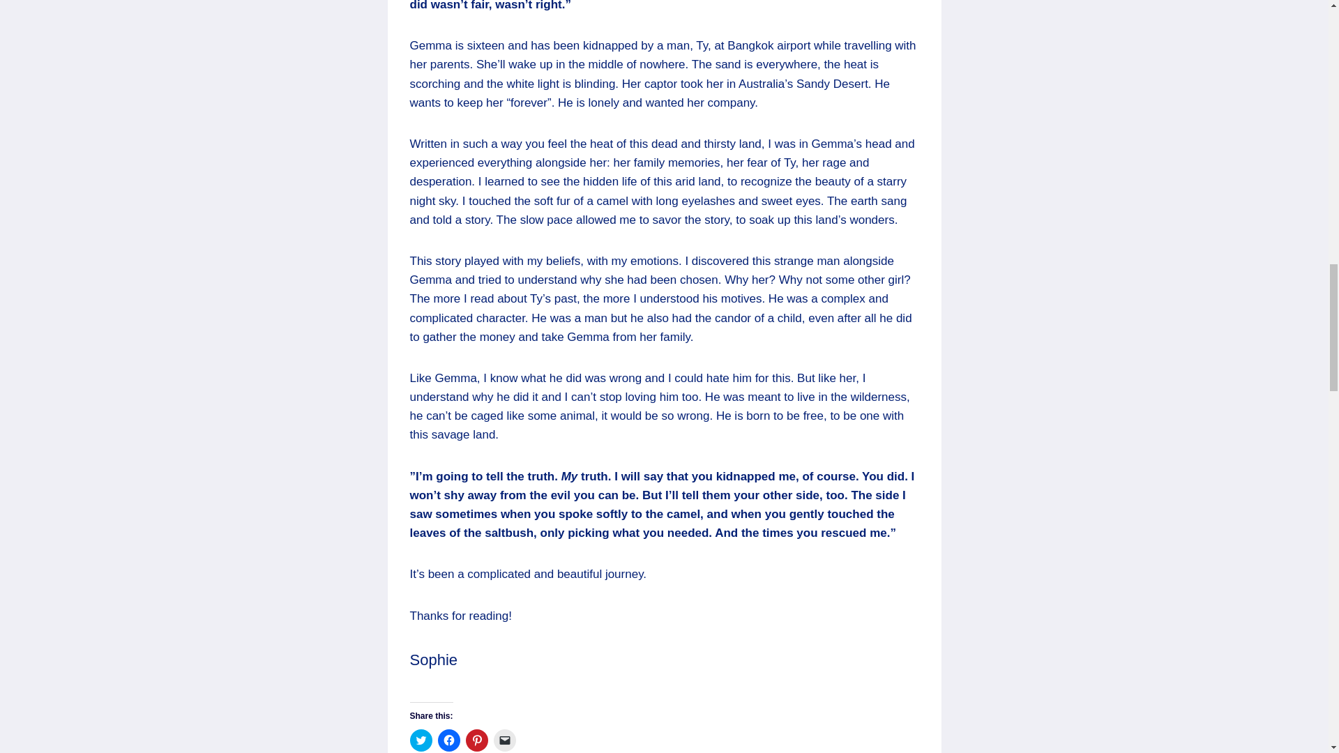 The width and height of the screenshot is (1339, 753). What do you see at coordinates (477, 740) in the screenshot?
I see `Click to share on Pinterest` at bounding box center [477, 740].